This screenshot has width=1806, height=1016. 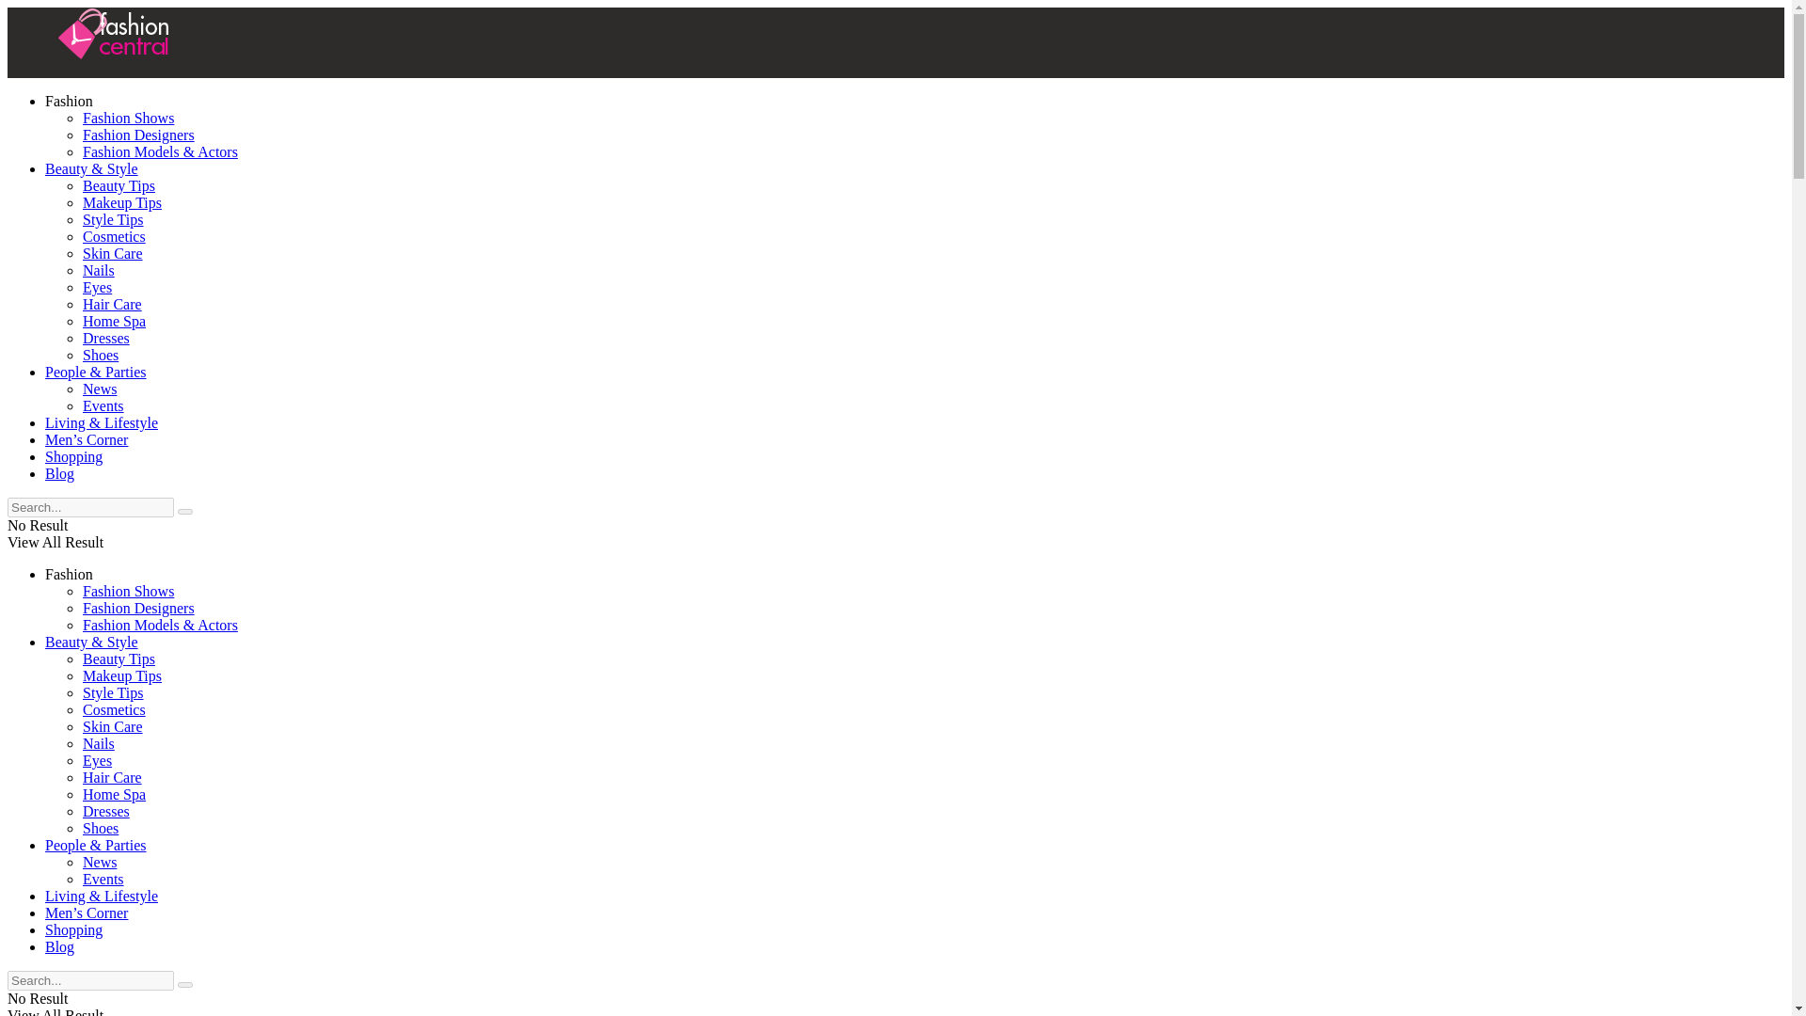 What do you see at coordinates (113, 253) in the screenshot?
I see `Skin Care` at bounding box center [113, 253].